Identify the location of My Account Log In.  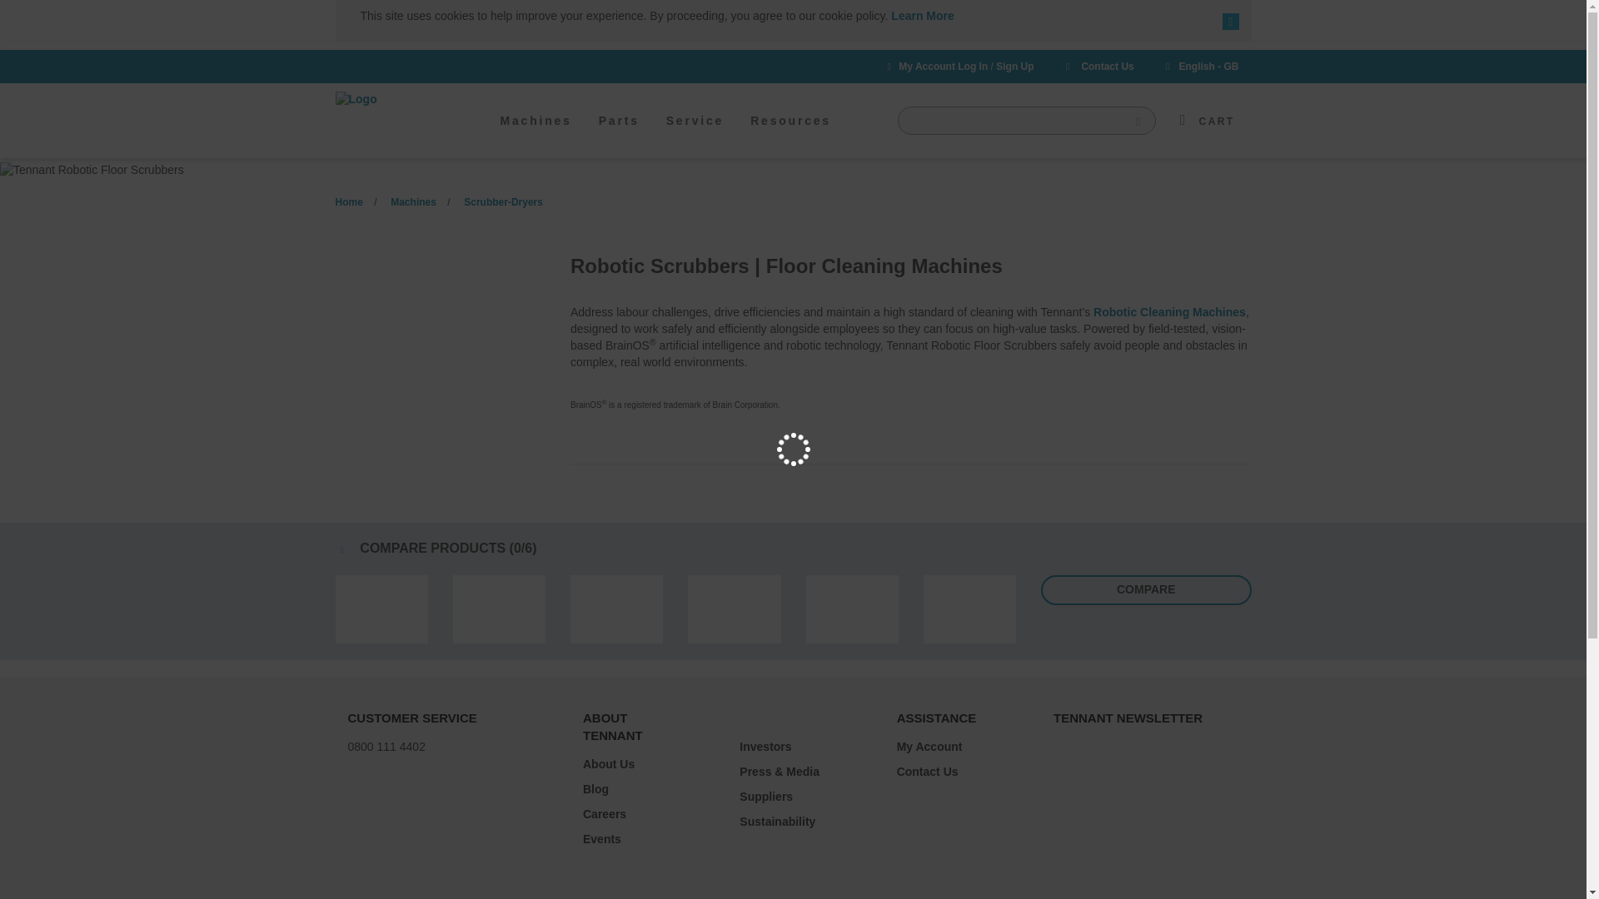
(943, 67).